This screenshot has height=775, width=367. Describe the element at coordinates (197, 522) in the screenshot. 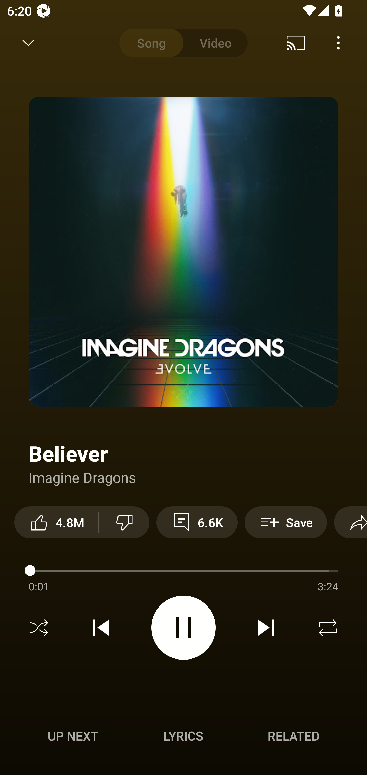

I see `6.6K View 6,696 comments` at that location.